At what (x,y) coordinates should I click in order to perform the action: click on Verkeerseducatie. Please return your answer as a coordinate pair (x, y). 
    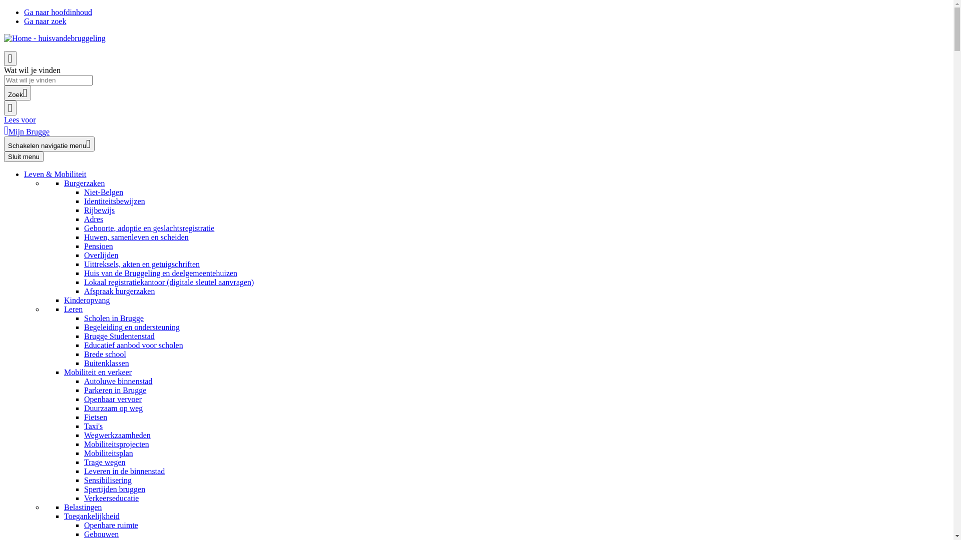
    Looking at the image, I should click on (111, 498).